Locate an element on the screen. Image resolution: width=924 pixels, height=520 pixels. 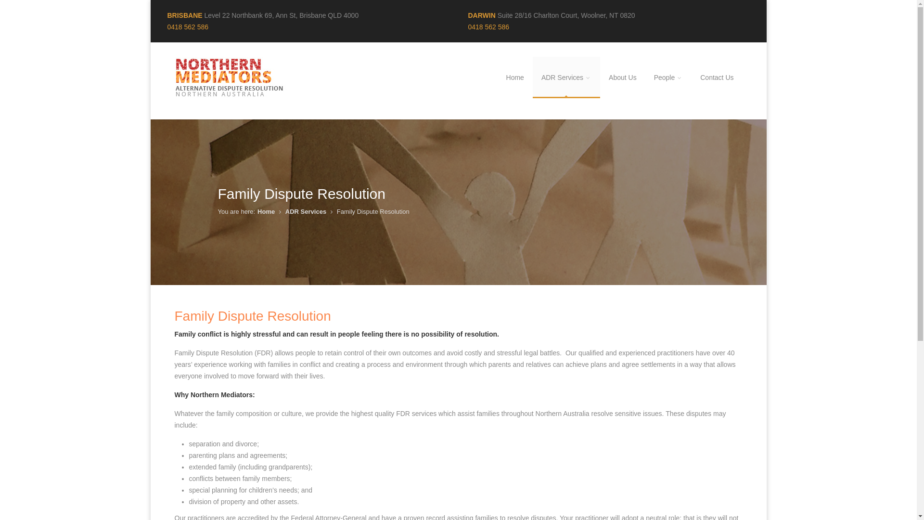
ADR Services is located at coordinates (566, 78).